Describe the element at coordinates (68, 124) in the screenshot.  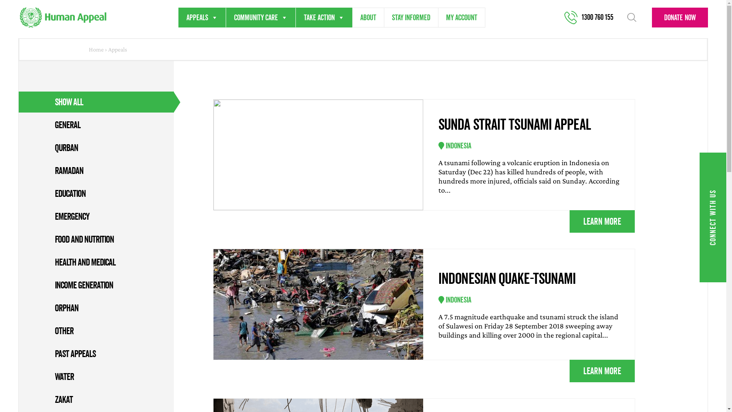
I see `General` at that location.